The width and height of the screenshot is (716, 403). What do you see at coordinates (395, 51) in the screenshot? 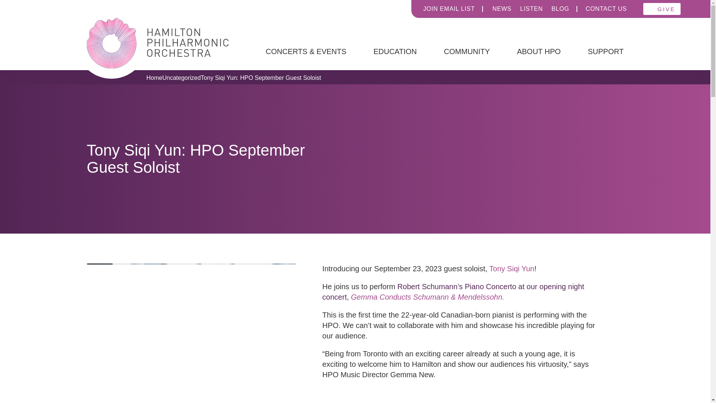
I see `EDUCATION` at bounding box center [395, 51].